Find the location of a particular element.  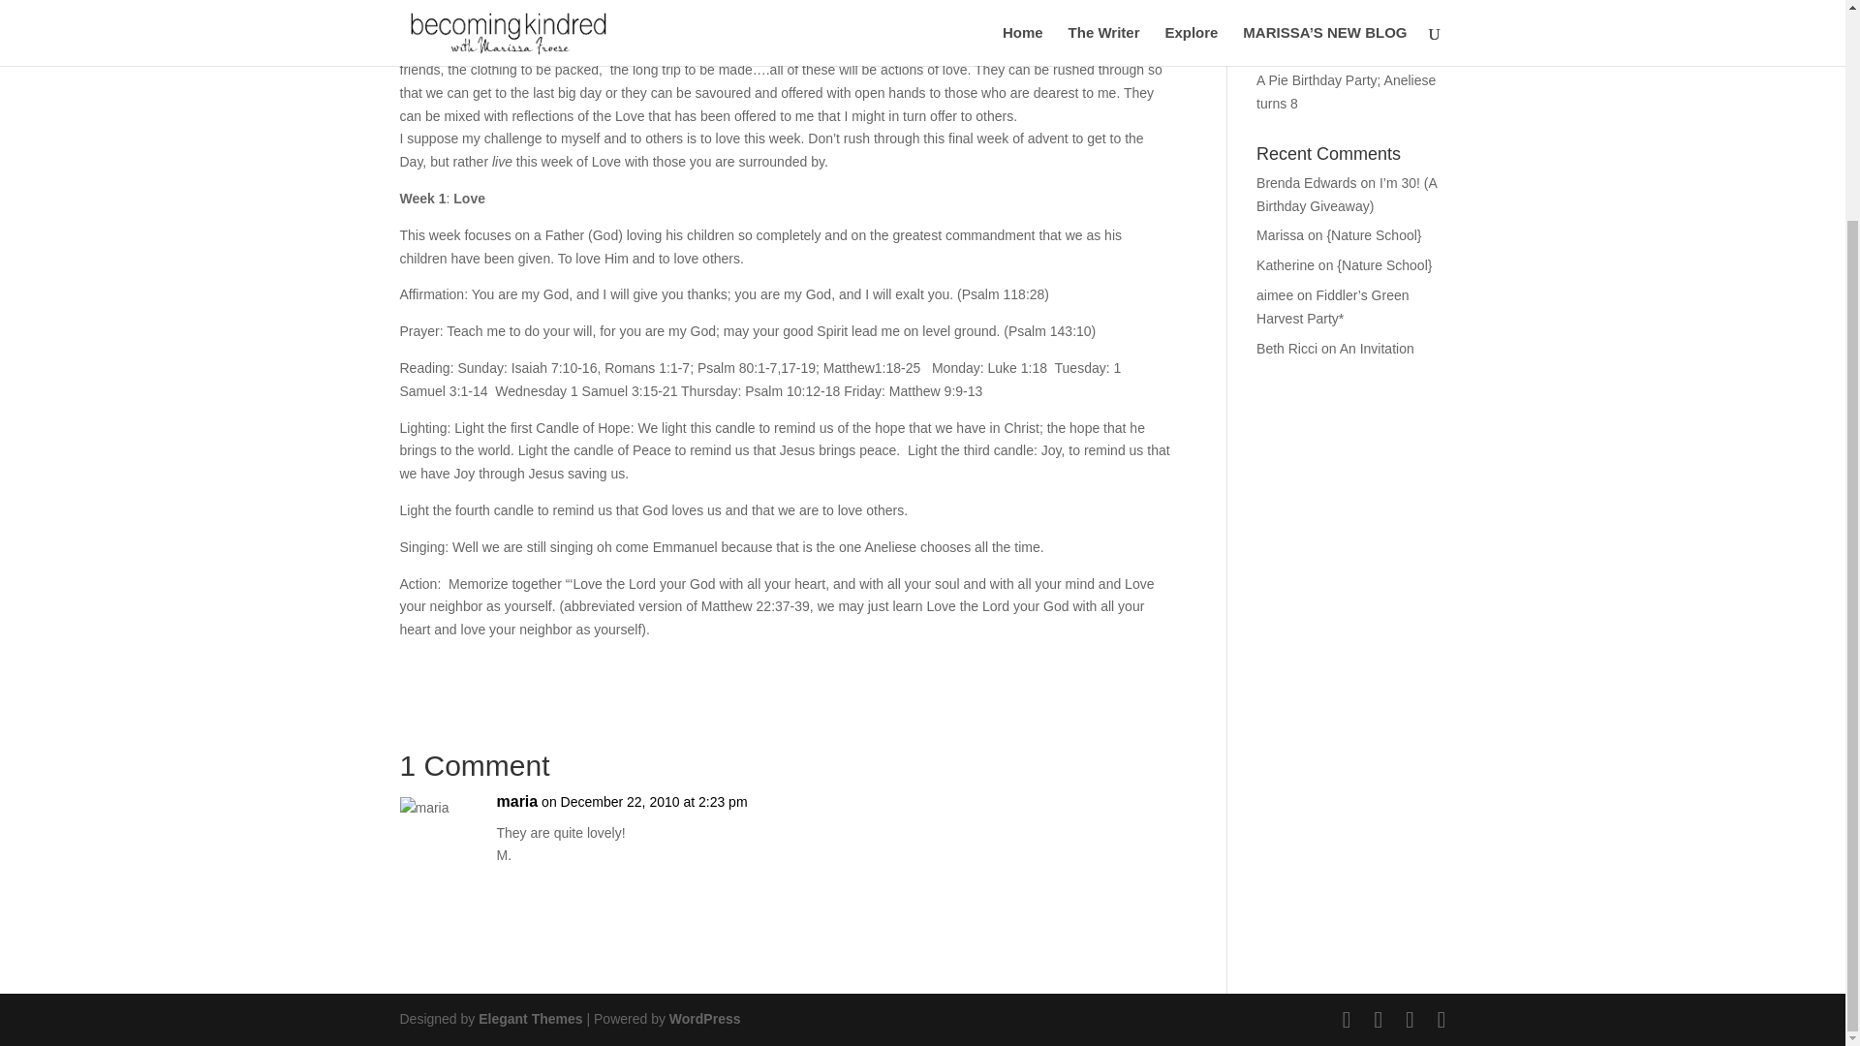

May Day Celebration is located at coordinates (1319, 50).